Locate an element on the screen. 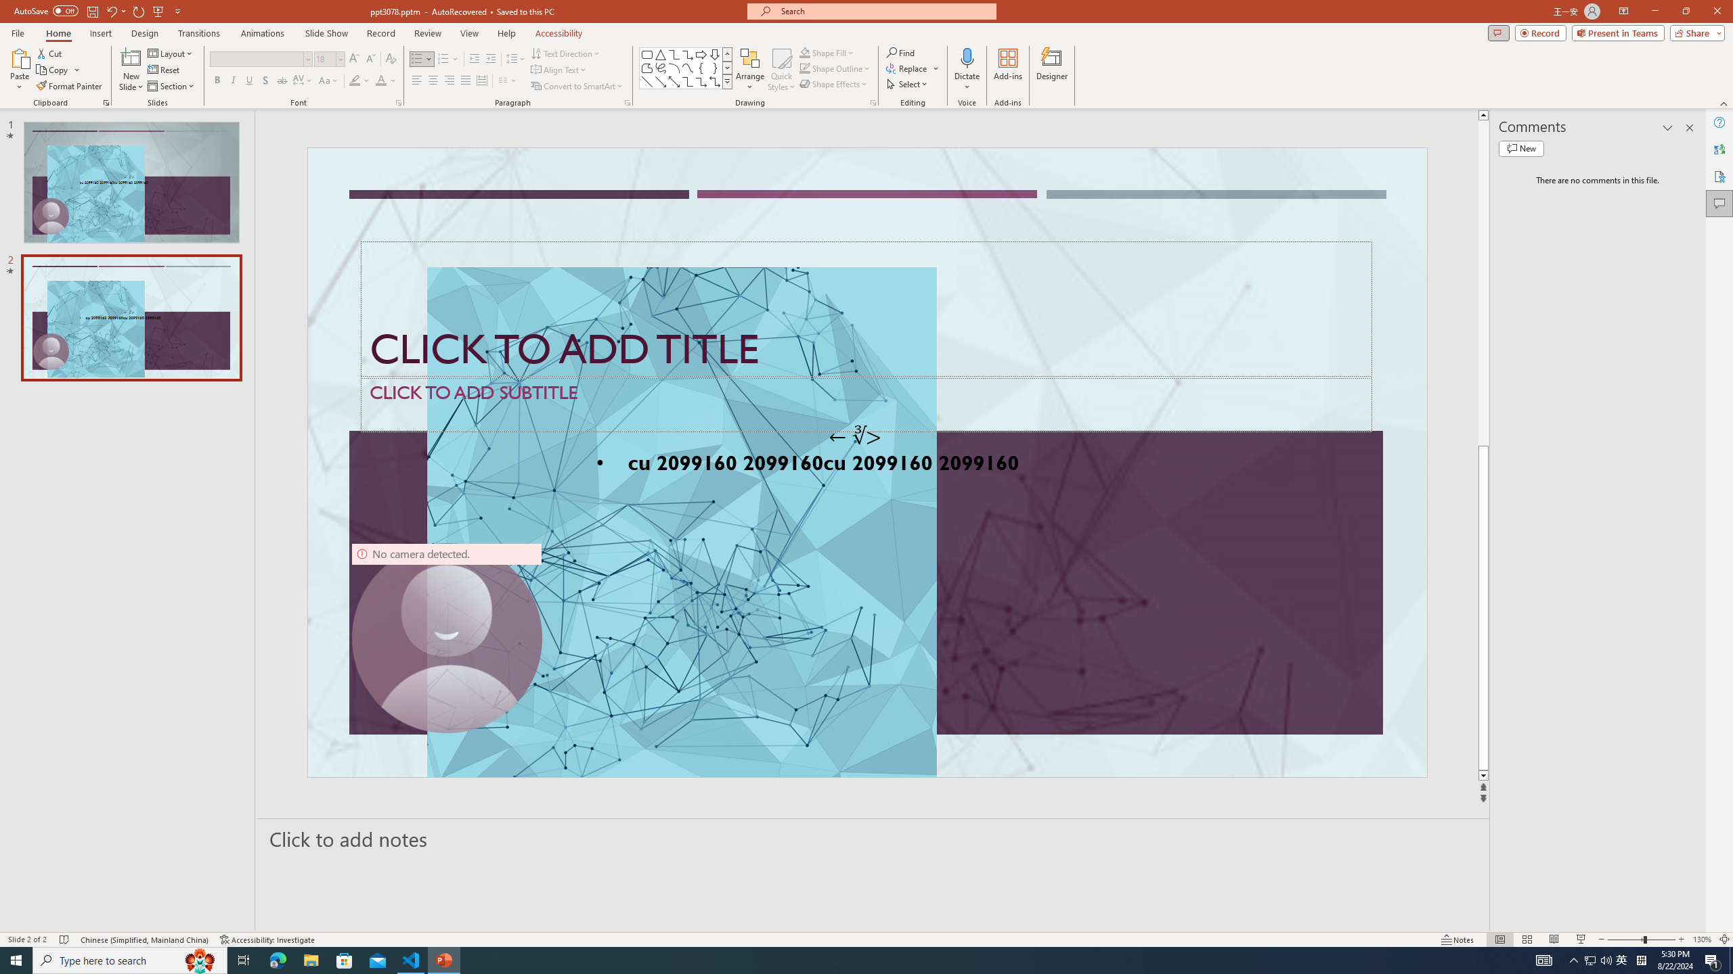 This screenshot has height=974, width=1733. Dictate is located at coordinates (967, 57).